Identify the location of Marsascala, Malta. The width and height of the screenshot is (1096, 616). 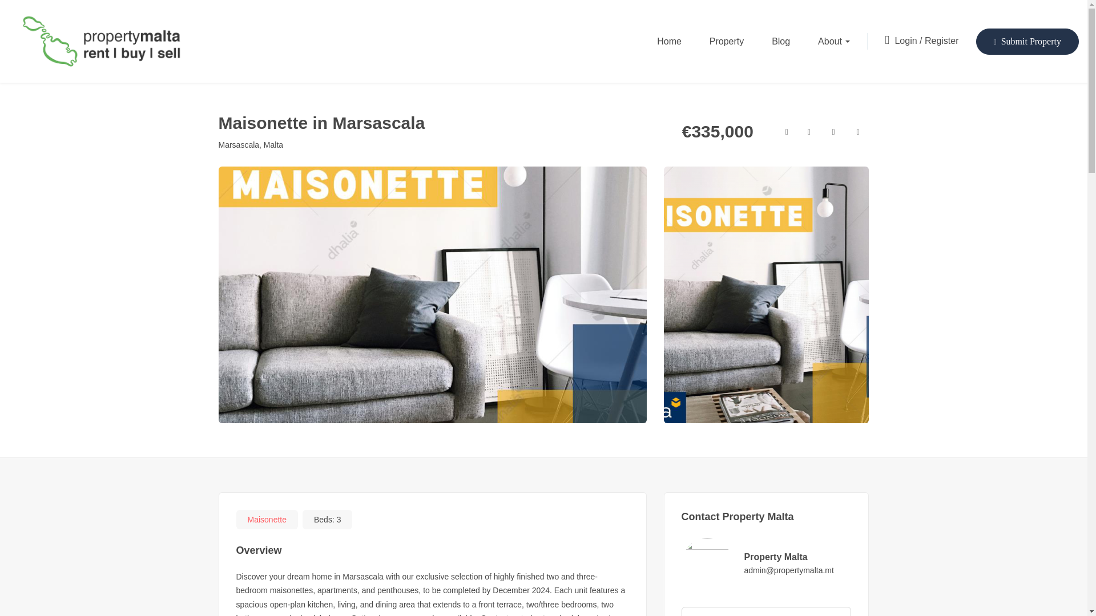
(250, 145).